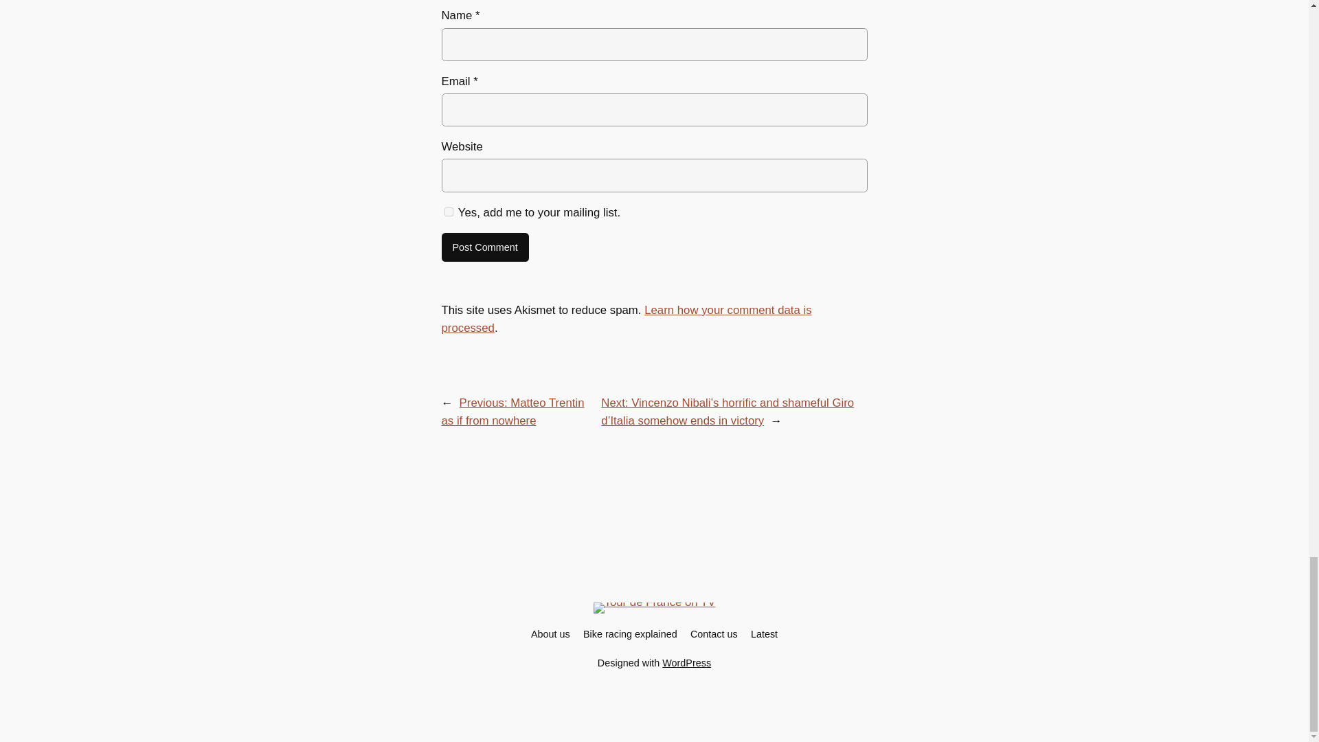 The image size is (1319, 742). What do you see at coordinates (625, 319) in the screenshot?
I see `Learn how your comment data is processed` at bounding box center [625, 319].